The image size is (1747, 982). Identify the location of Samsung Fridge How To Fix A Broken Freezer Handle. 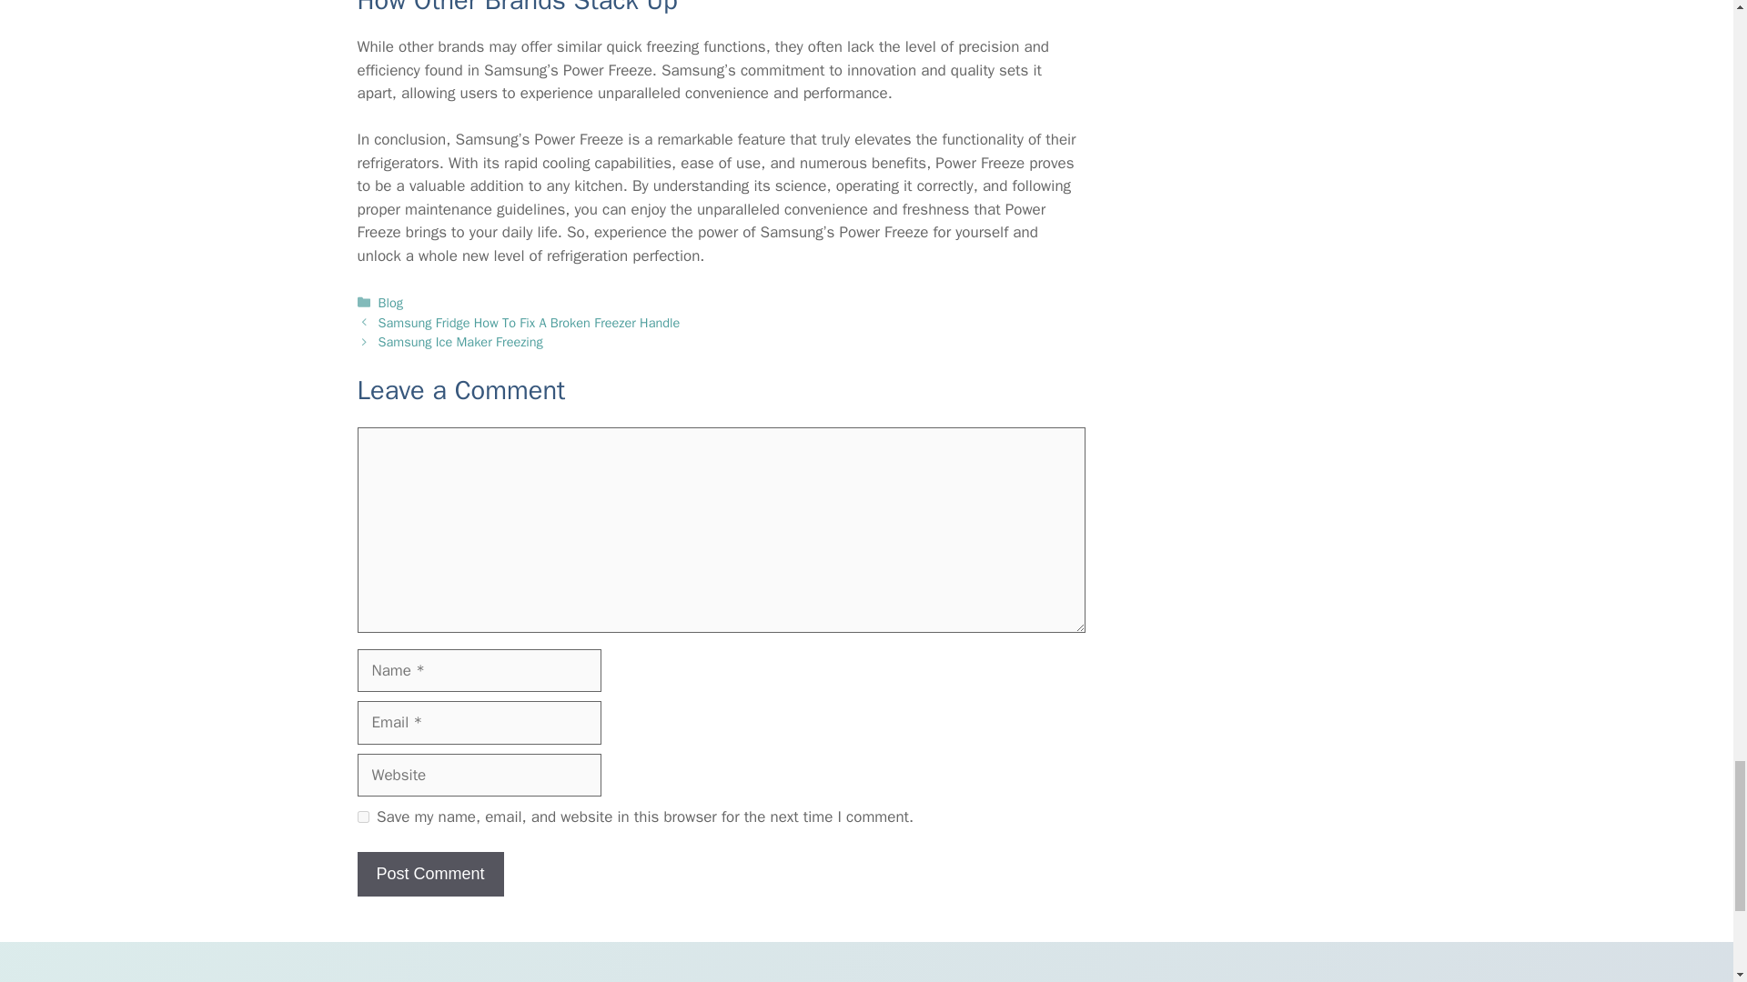
(530, 322).